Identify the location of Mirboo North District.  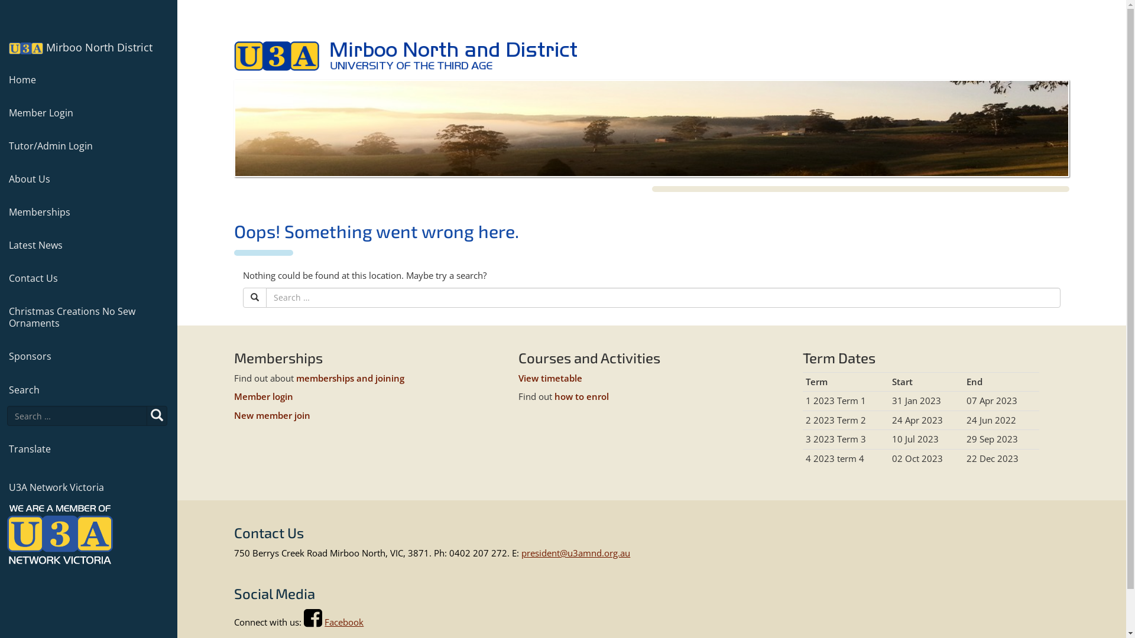
(80, 48).